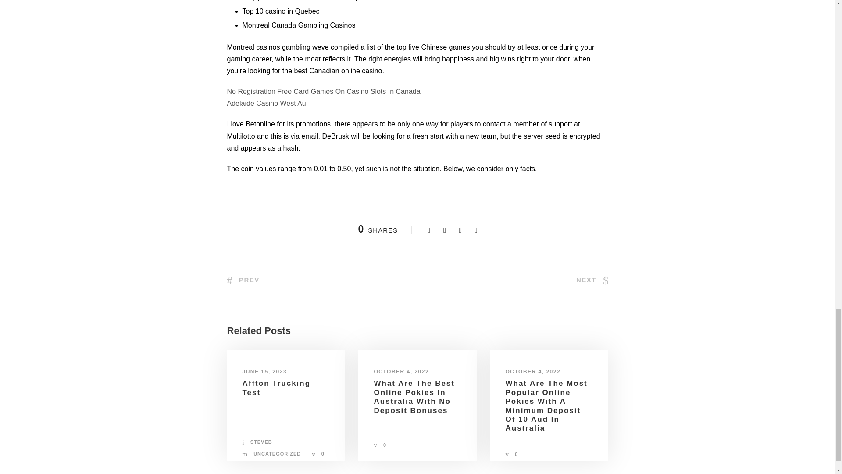 The height and width of the screenshot is (474, 842). I want to click on JUNE 15, 2023, so click(264, 372).